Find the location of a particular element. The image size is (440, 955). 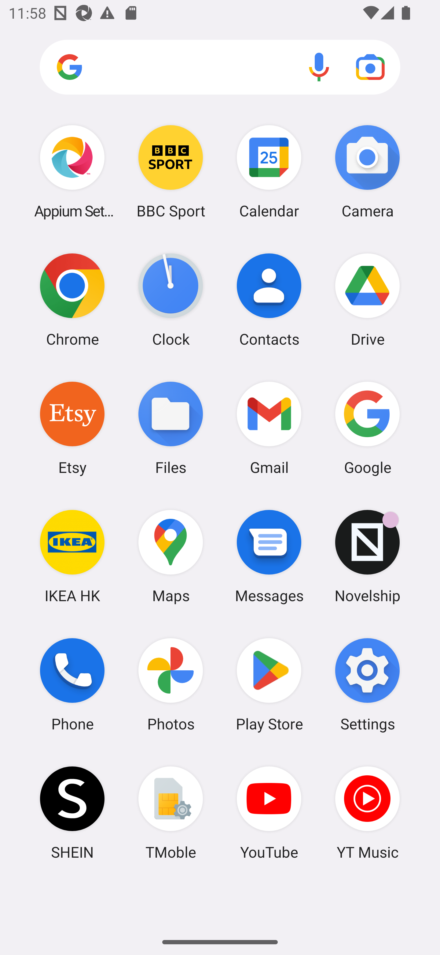

Google is located at coordinates (367, 428).